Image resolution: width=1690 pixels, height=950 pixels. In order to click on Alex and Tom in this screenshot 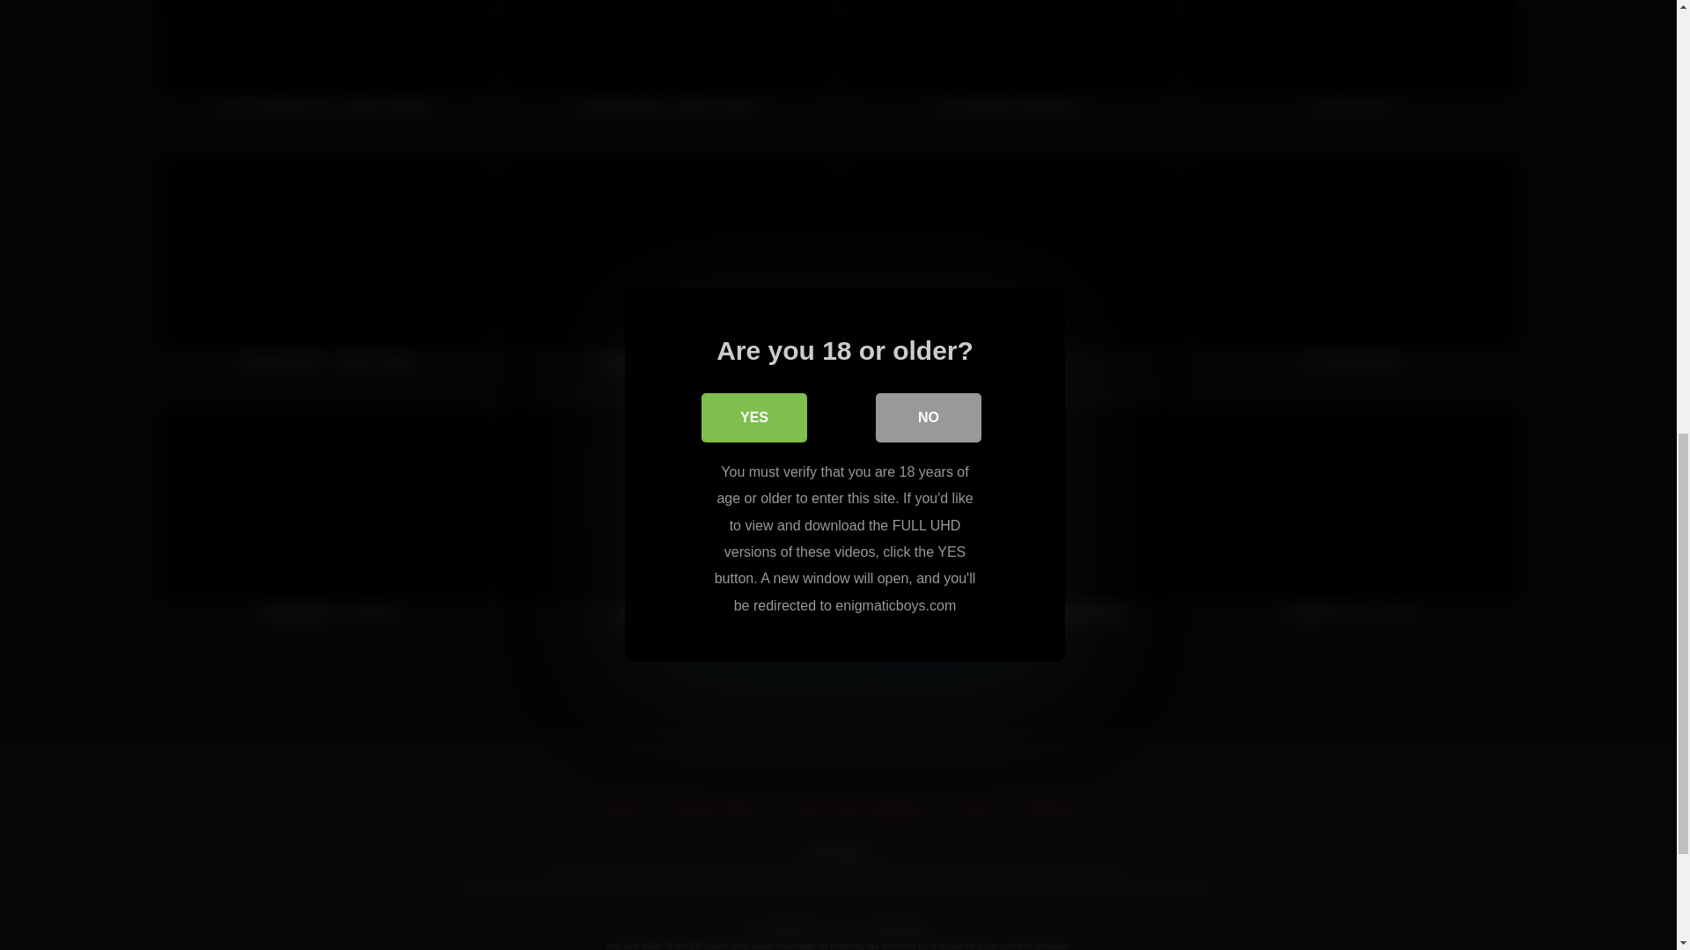, I will do `click(1350, 69)`.